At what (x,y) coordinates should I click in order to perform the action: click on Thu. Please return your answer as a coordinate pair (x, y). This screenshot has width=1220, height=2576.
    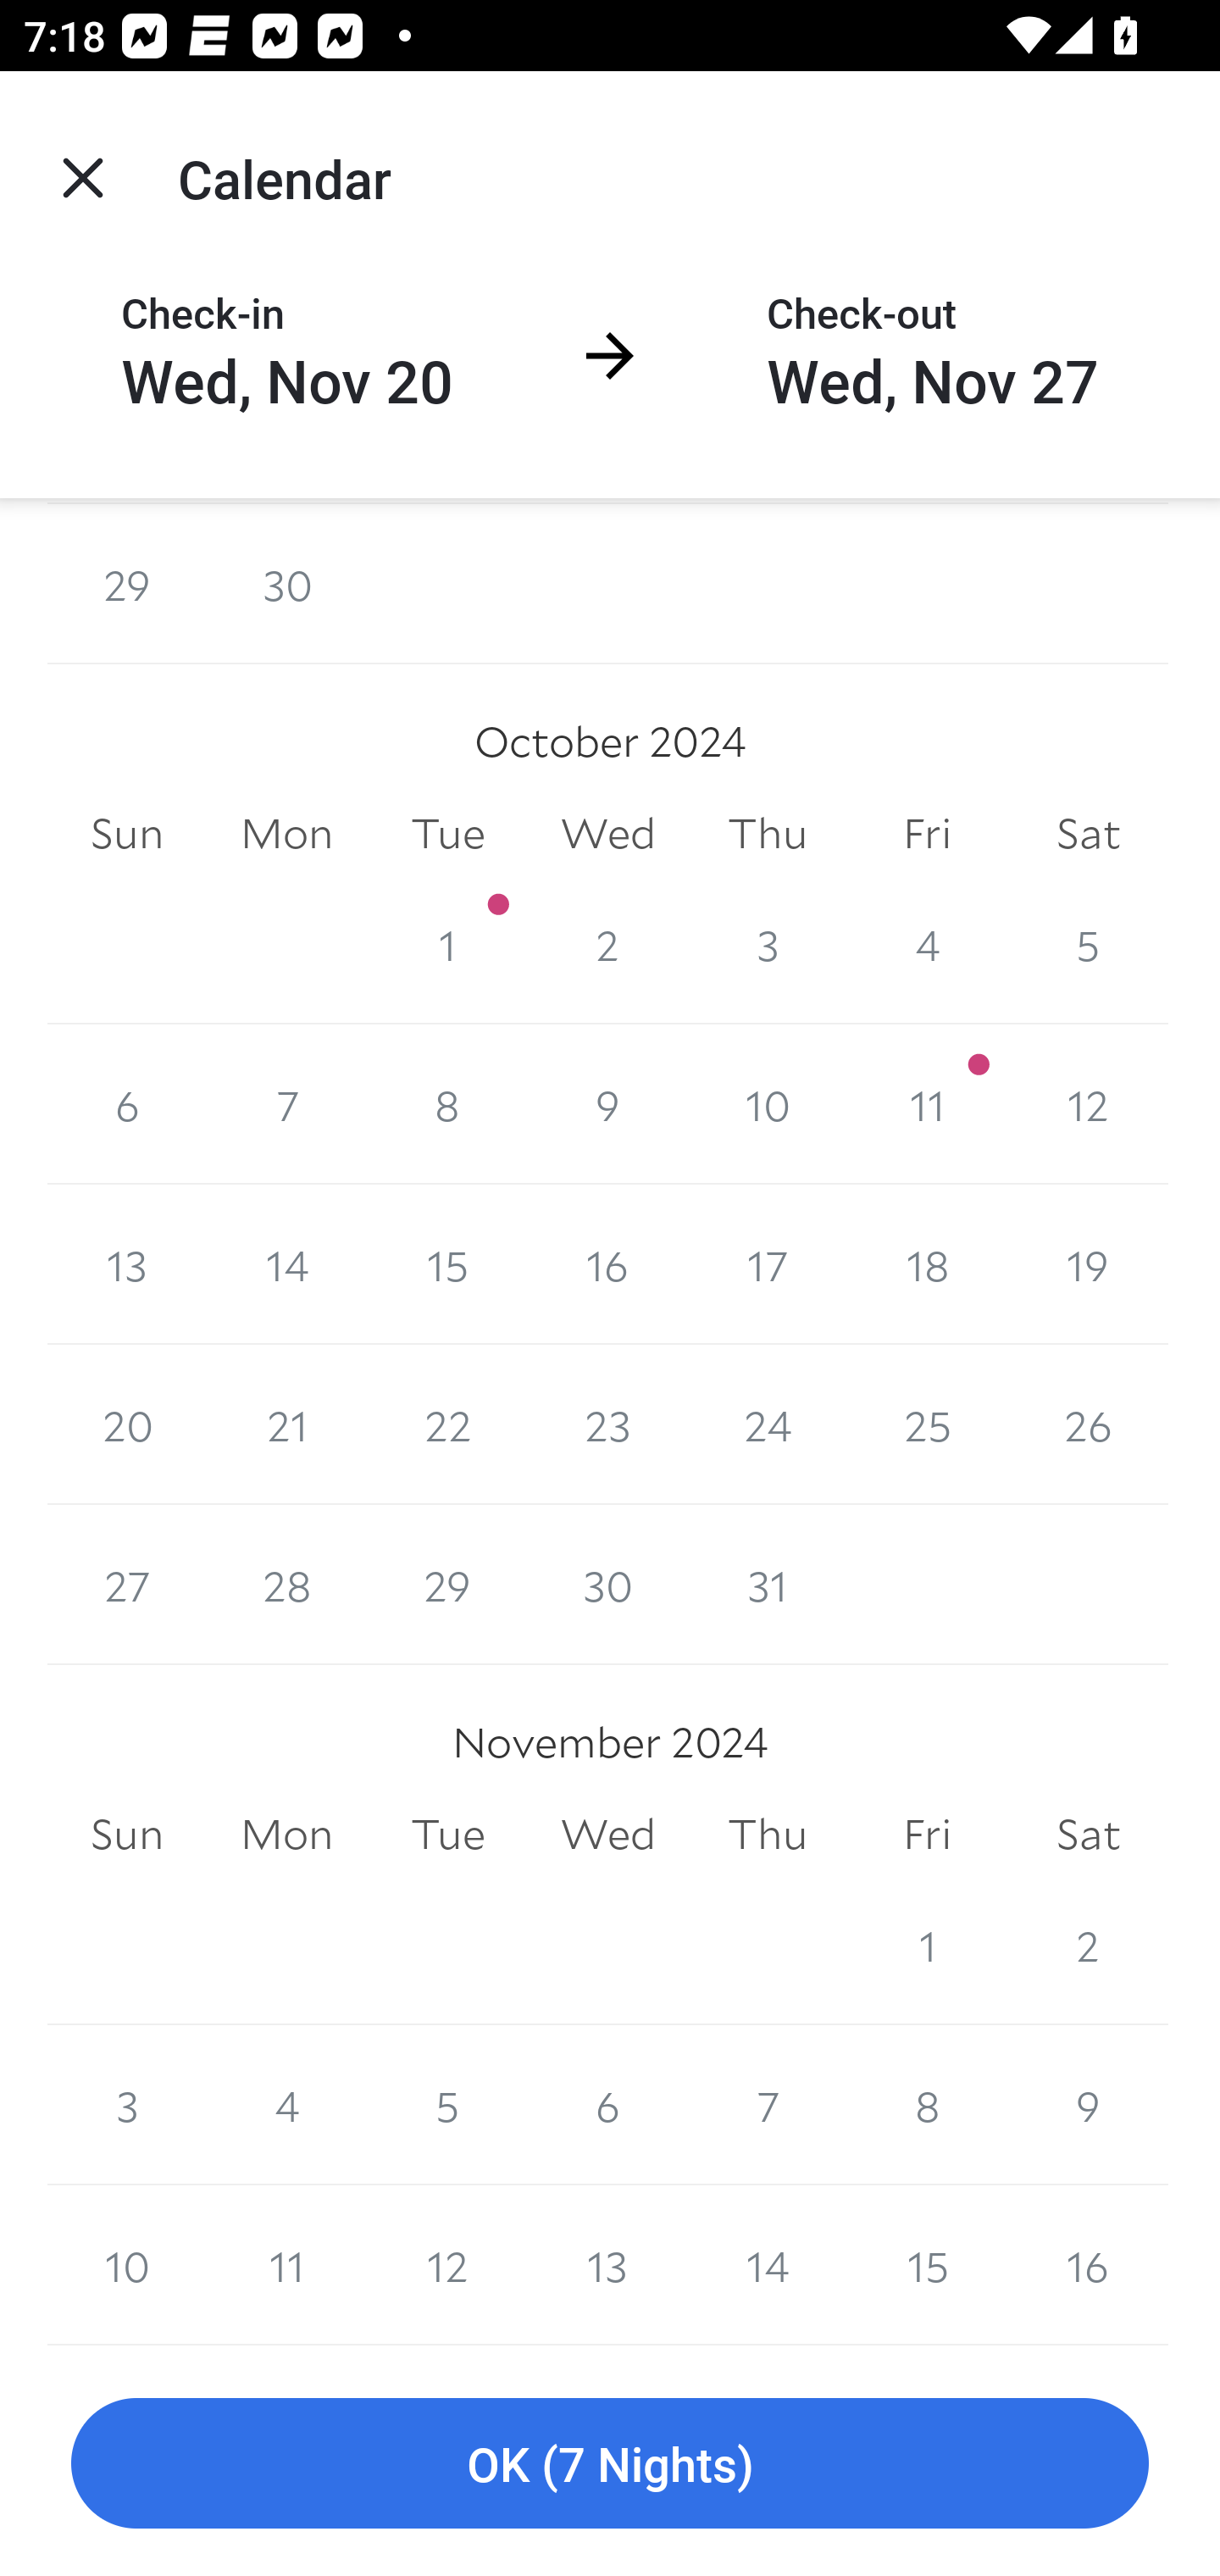
    Looking at the image, I should click on (768, 834).